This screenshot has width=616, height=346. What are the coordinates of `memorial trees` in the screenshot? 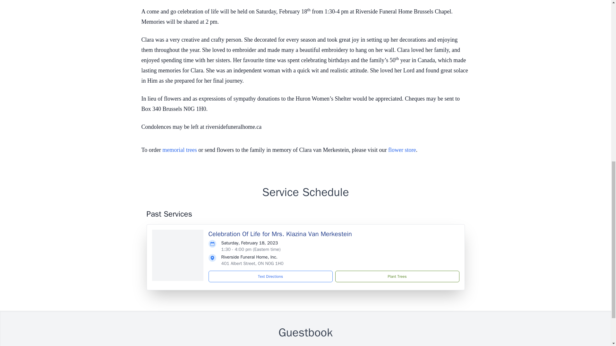 It's located at (179, 150).